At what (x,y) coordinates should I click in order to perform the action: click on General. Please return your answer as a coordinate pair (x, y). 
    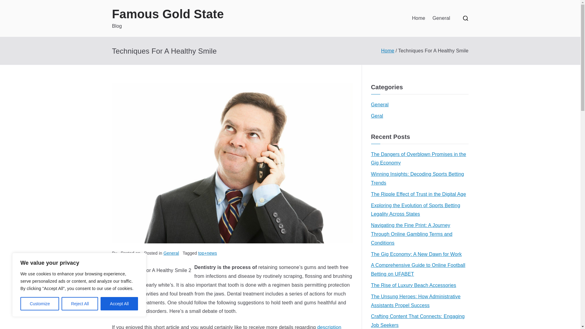
    Looking at the image, I should click on (380, 105).